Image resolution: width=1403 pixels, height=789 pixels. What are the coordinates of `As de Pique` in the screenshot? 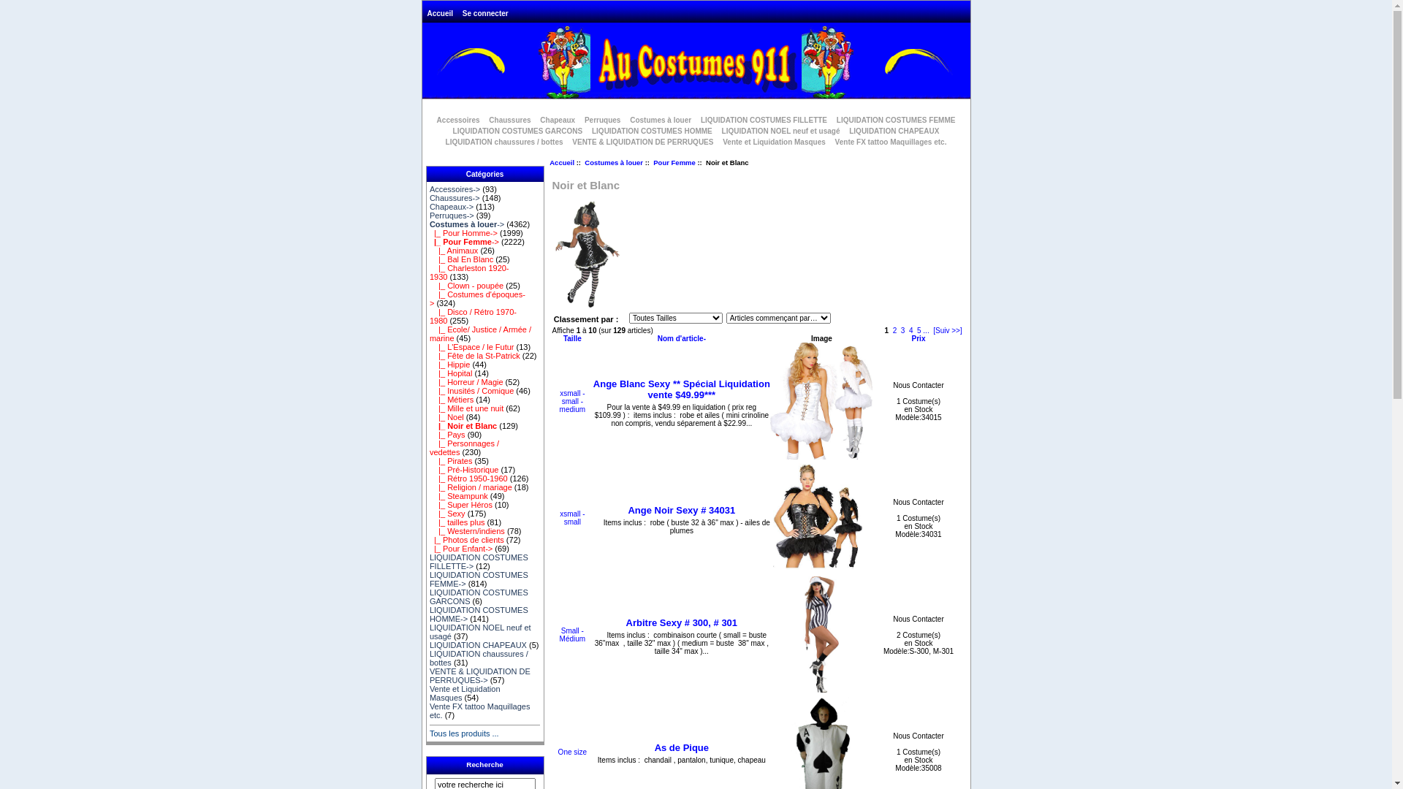 It's located at (682, 748).